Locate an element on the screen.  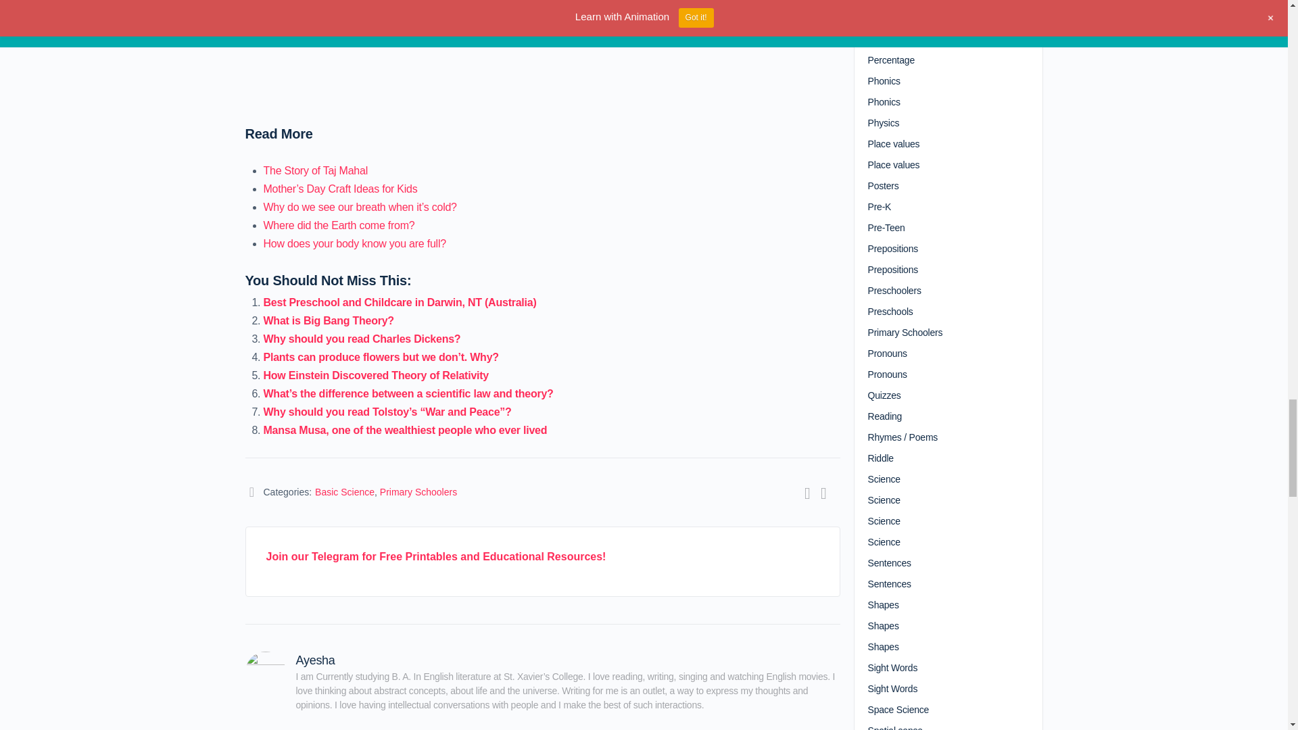
Why should you read Charles Dickens? is located at coordinates (362, 338).